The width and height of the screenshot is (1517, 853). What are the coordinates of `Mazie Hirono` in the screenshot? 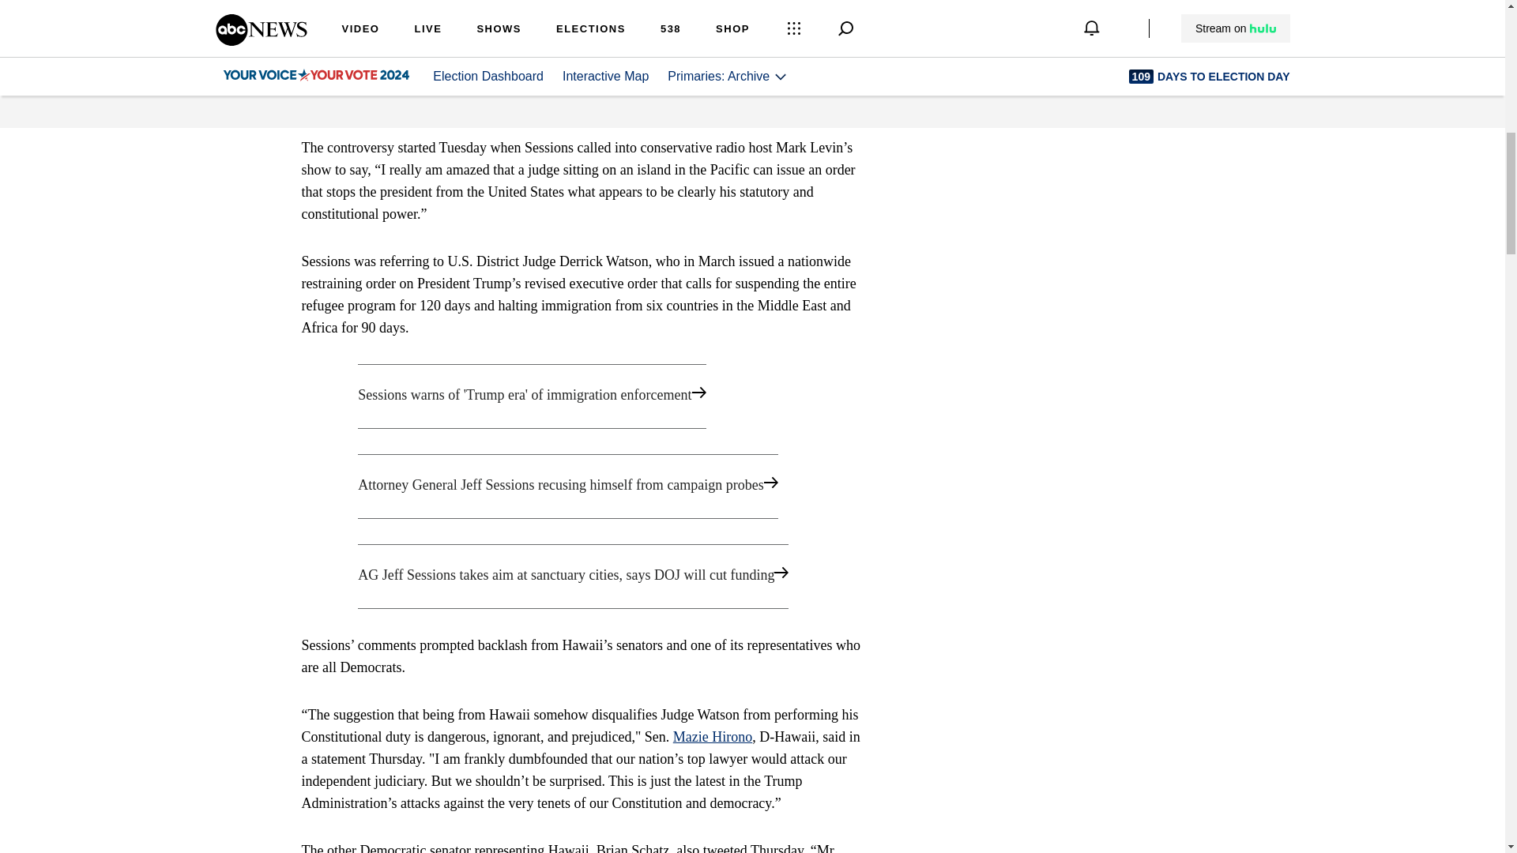 It's located at (713, 736).